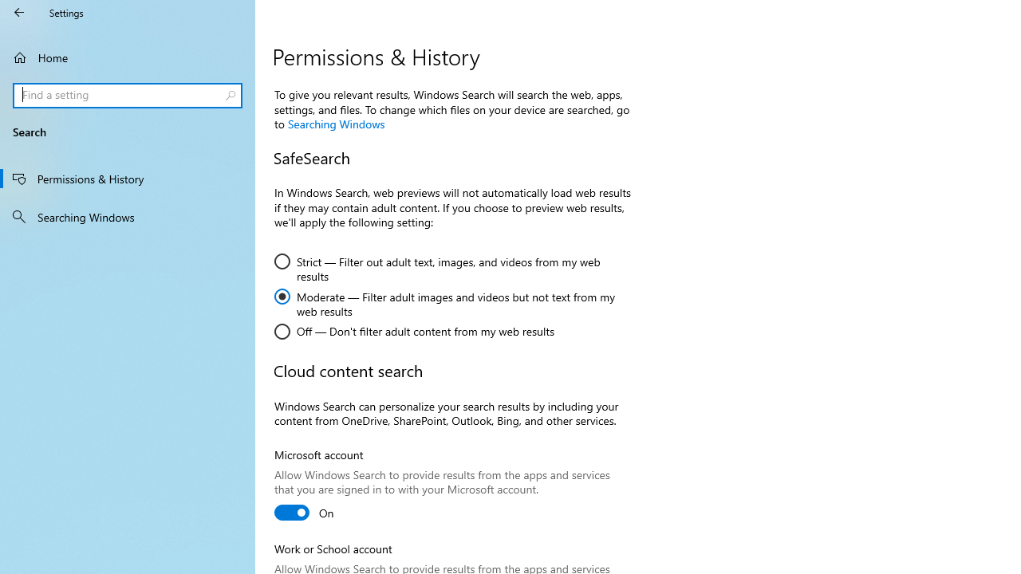  Describe the element at coordinates (128, 57) in the screenshot. I see `Home` at that location.